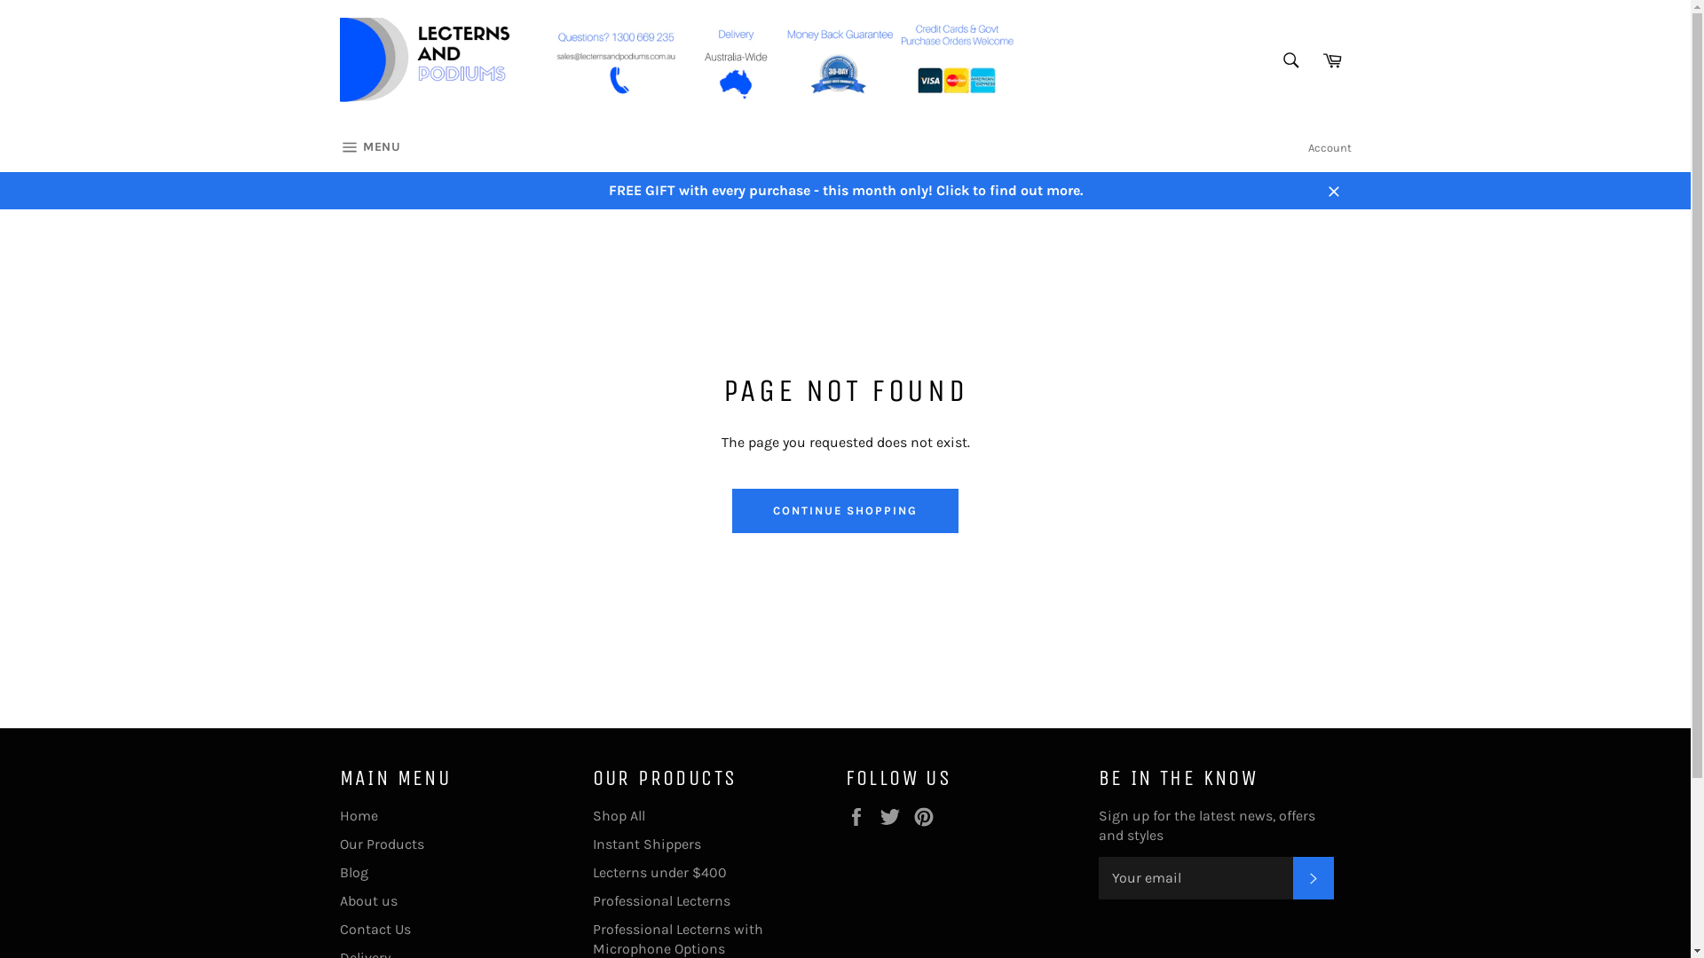  I want to click on Cart, so click(1332, 59).